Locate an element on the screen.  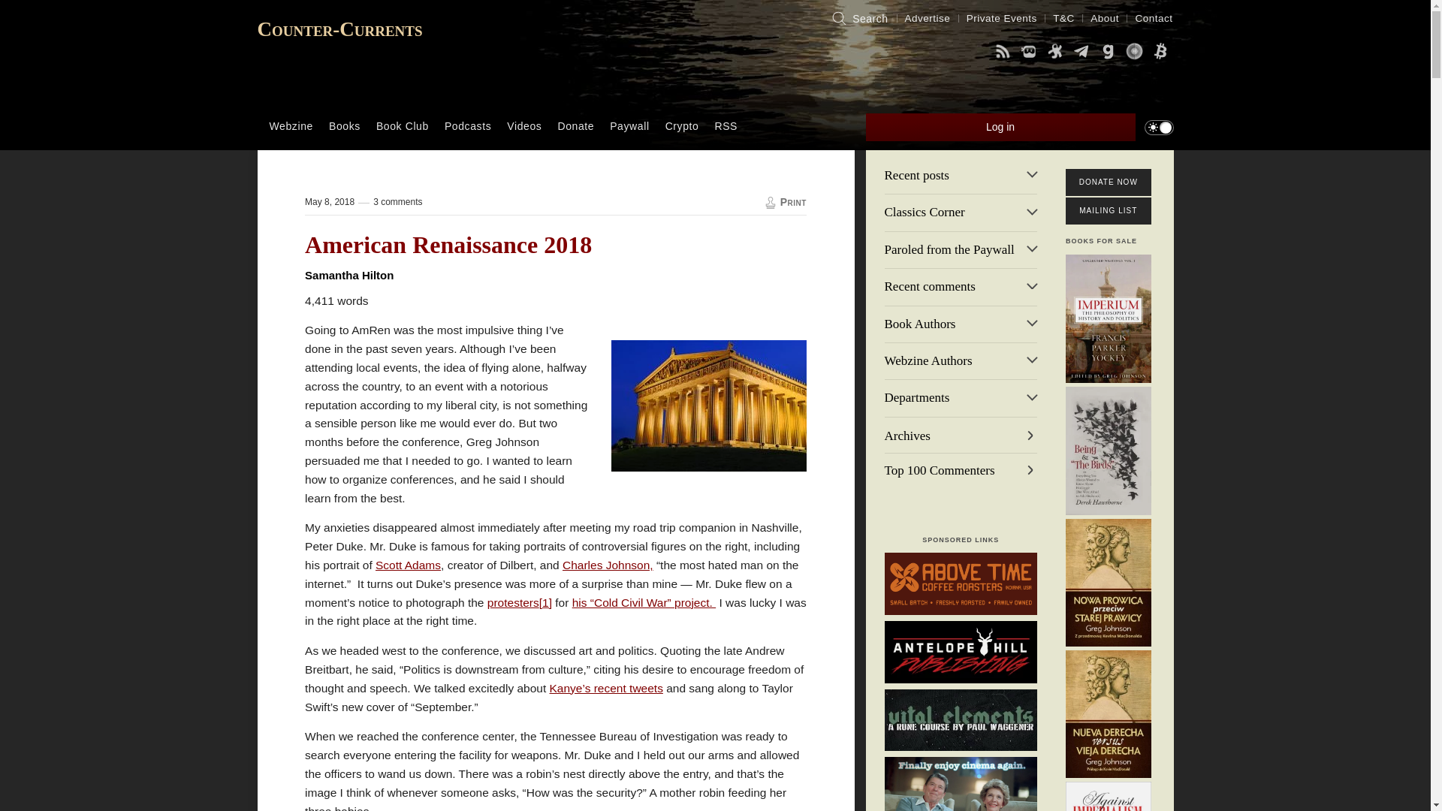
Book Club is located at coordinates (402, 125).